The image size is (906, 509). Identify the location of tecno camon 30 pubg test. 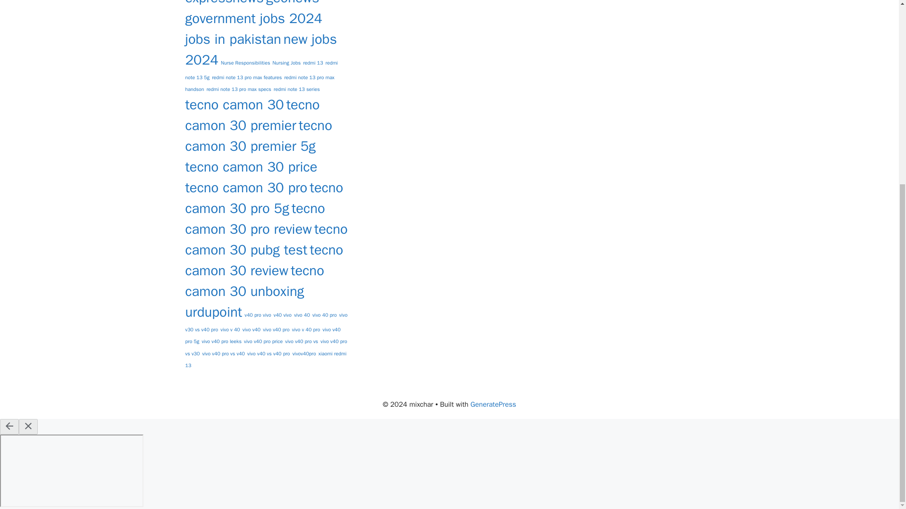
(266, 239).